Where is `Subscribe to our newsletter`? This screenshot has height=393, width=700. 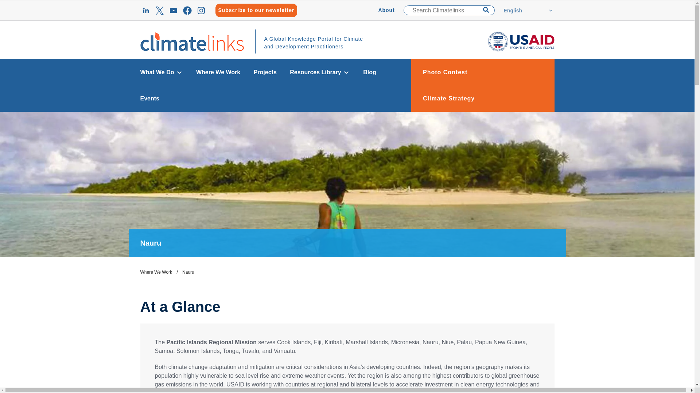 Subscribe to our newsletter is located at coordinates (256, 10).